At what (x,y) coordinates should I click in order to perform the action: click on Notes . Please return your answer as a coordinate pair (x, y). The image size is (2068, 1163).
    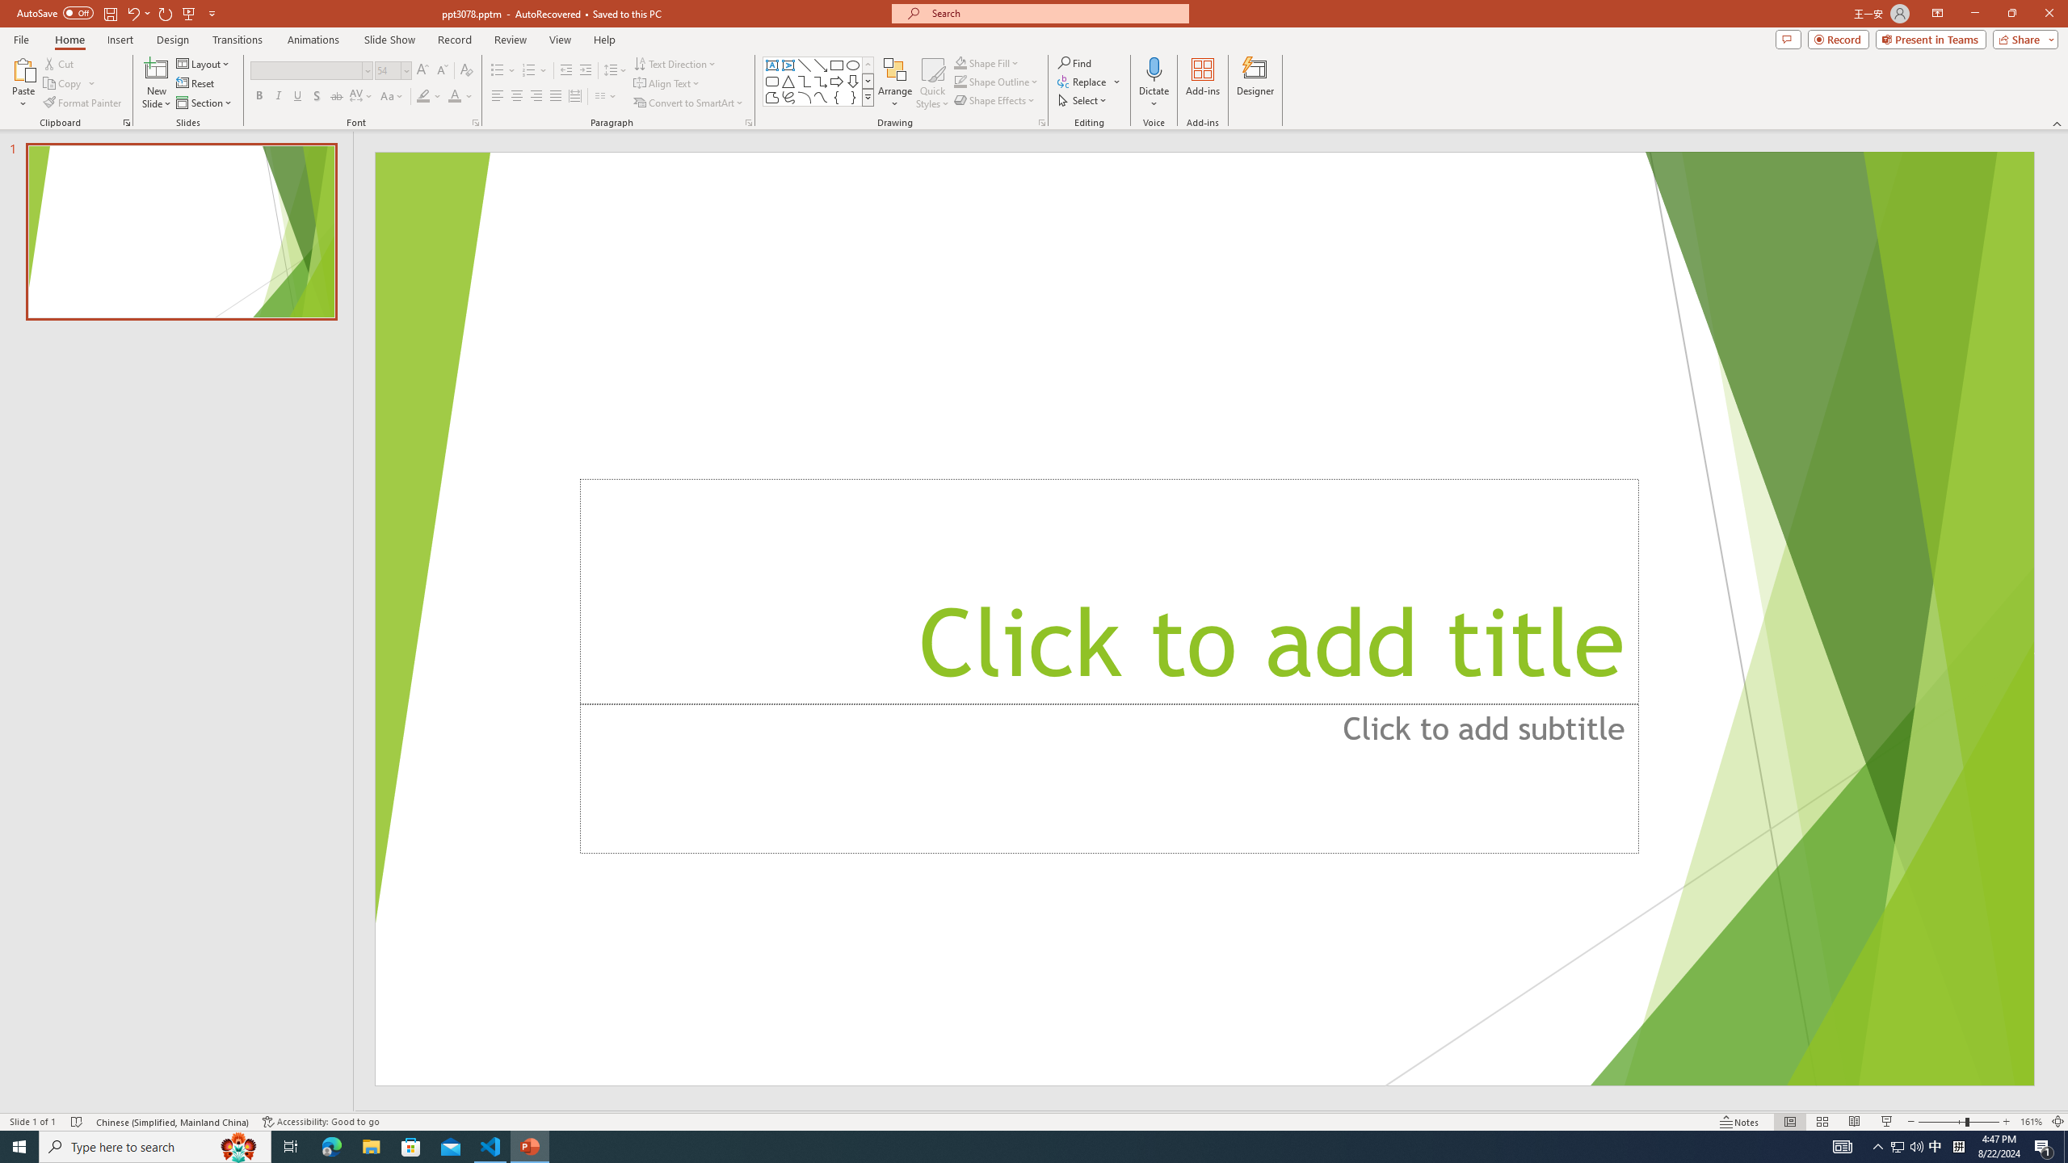
    Looking at the image, I should click on (1740, 1122).